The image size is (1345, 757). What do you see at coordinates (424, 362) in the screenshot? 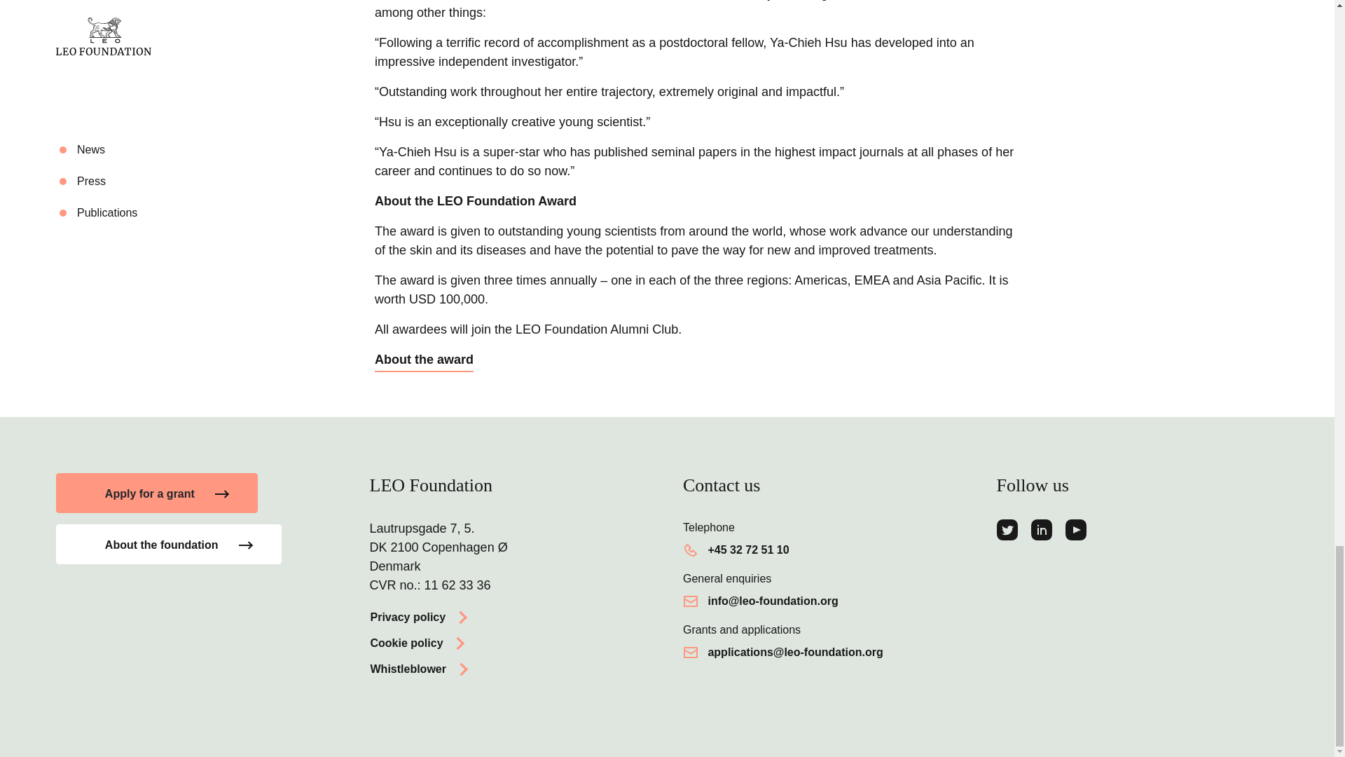
I see `About the award` at bounding box center [424, 362].